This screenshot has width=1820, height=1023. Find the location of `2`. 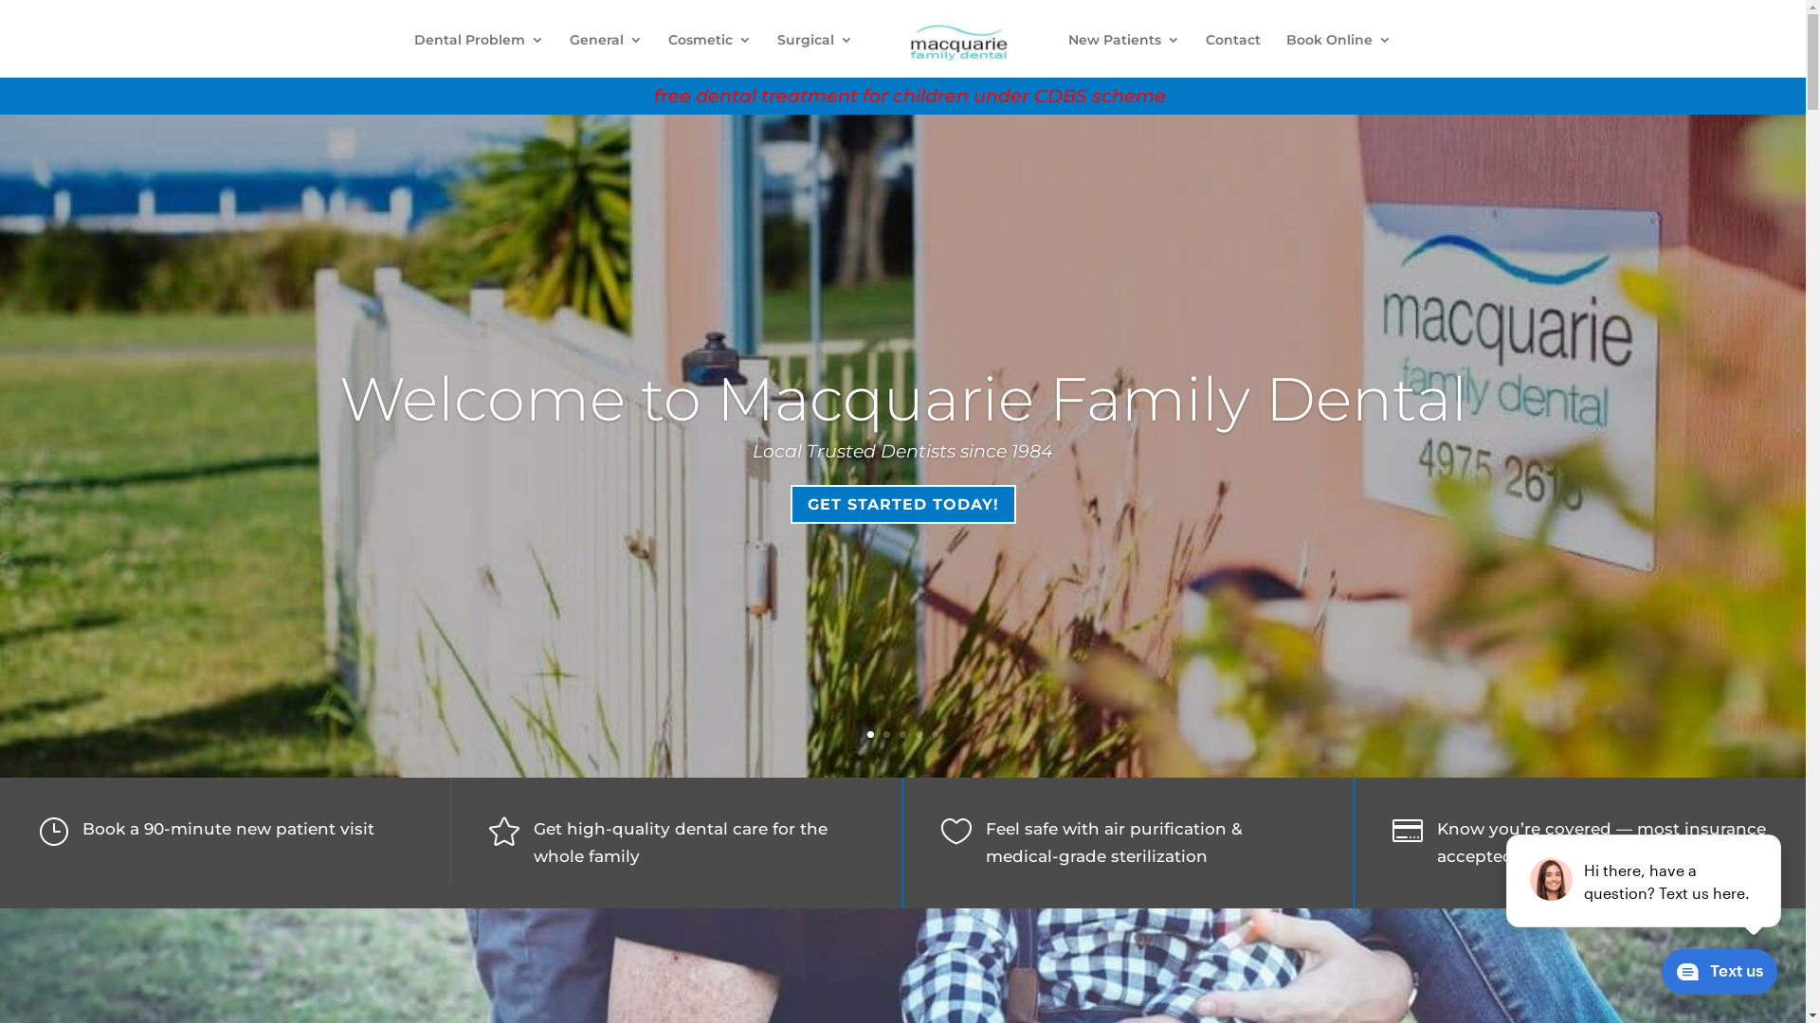

2 is located at coordinates (887, 735).